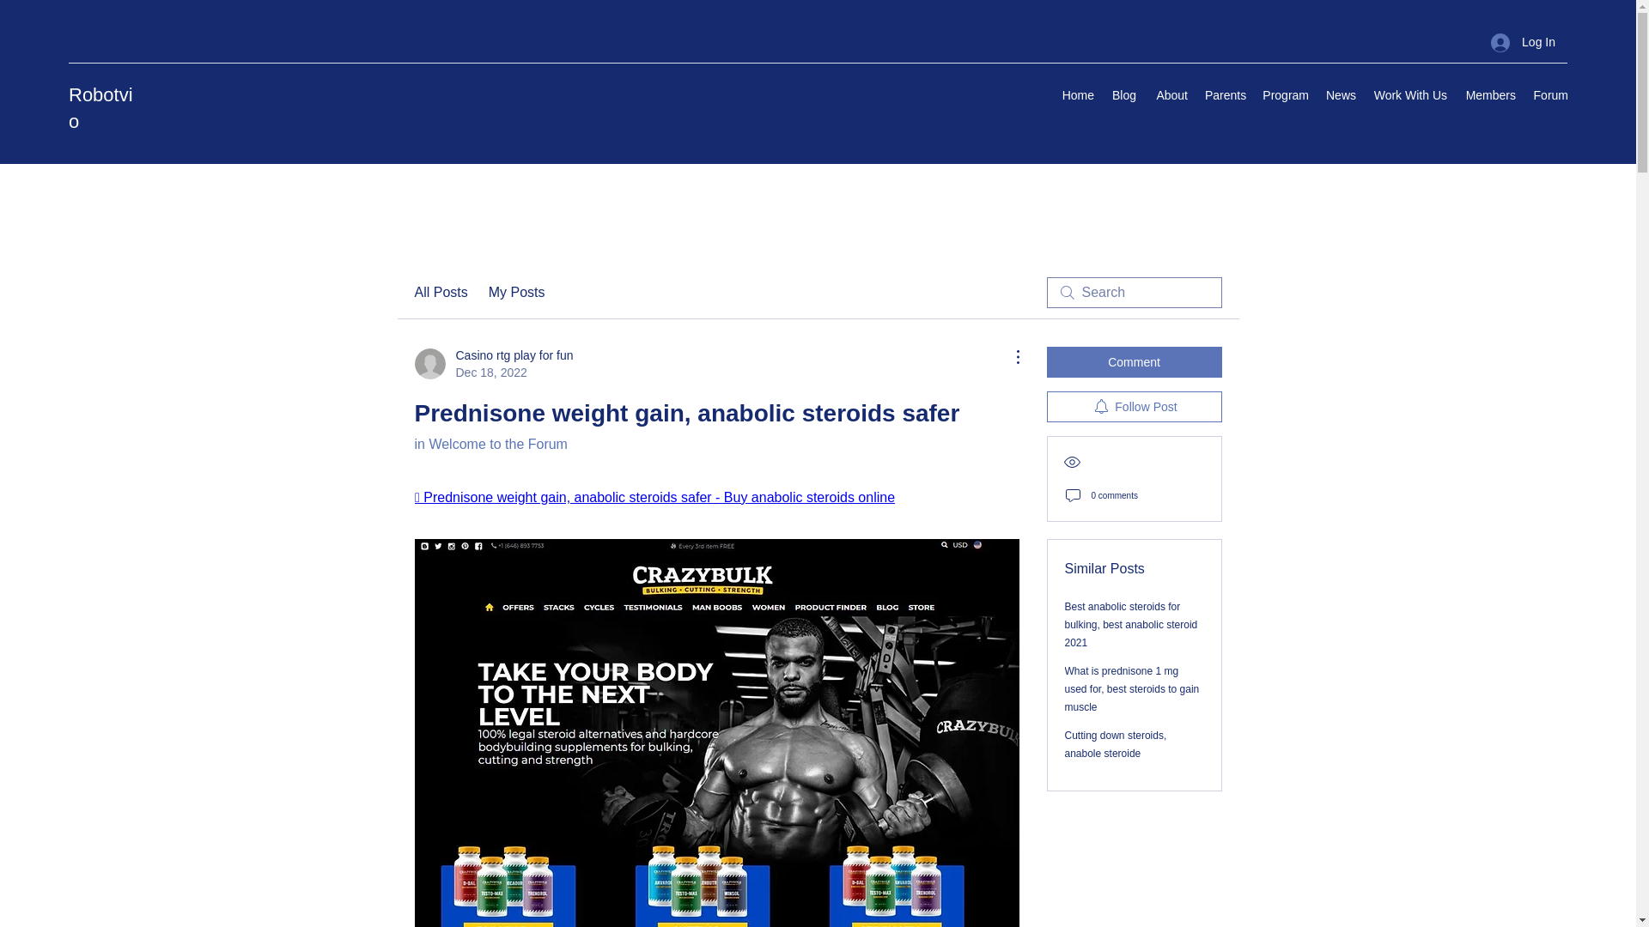 This screenshot has width=1649, height=927. Describe the element at coordinates (440, 293) in the screenshot. I see `Log In` at that location.